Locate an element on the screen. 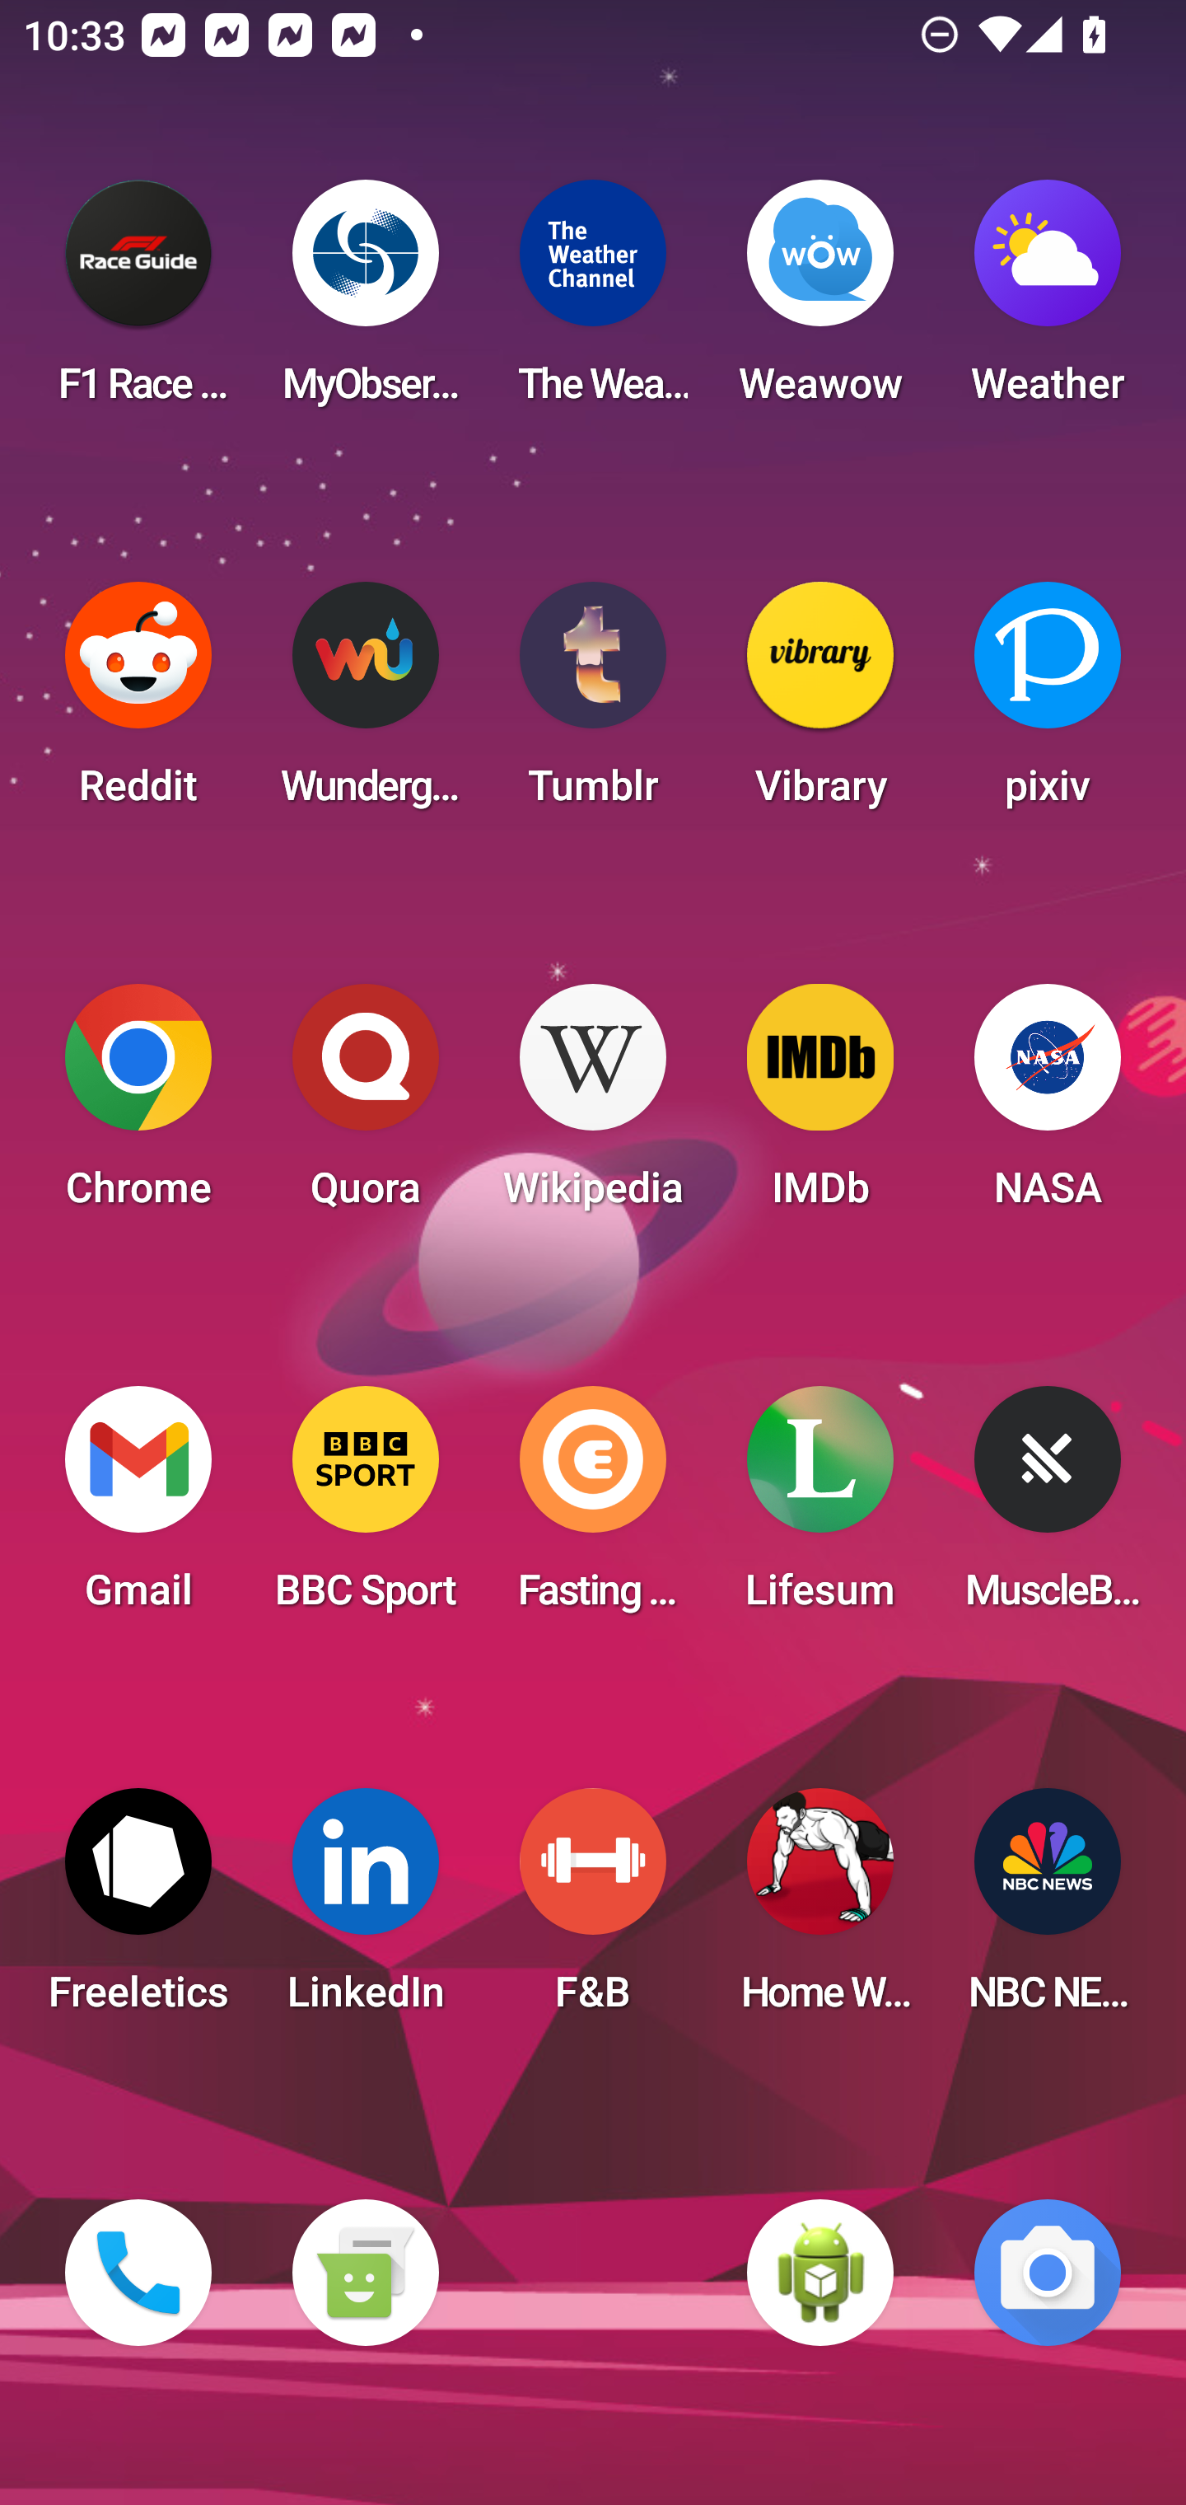  BBC Sport is located at coordinates (365, 1508).